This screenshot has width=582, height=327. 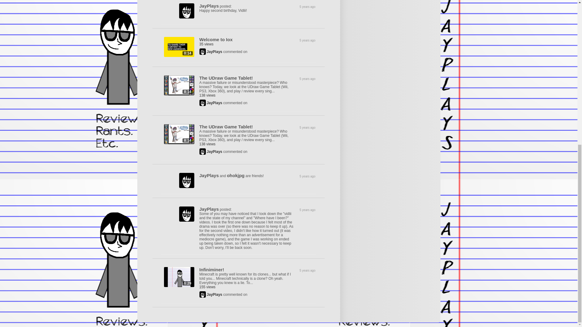 I want to click on JayPlays, so click(x=214, y=151).